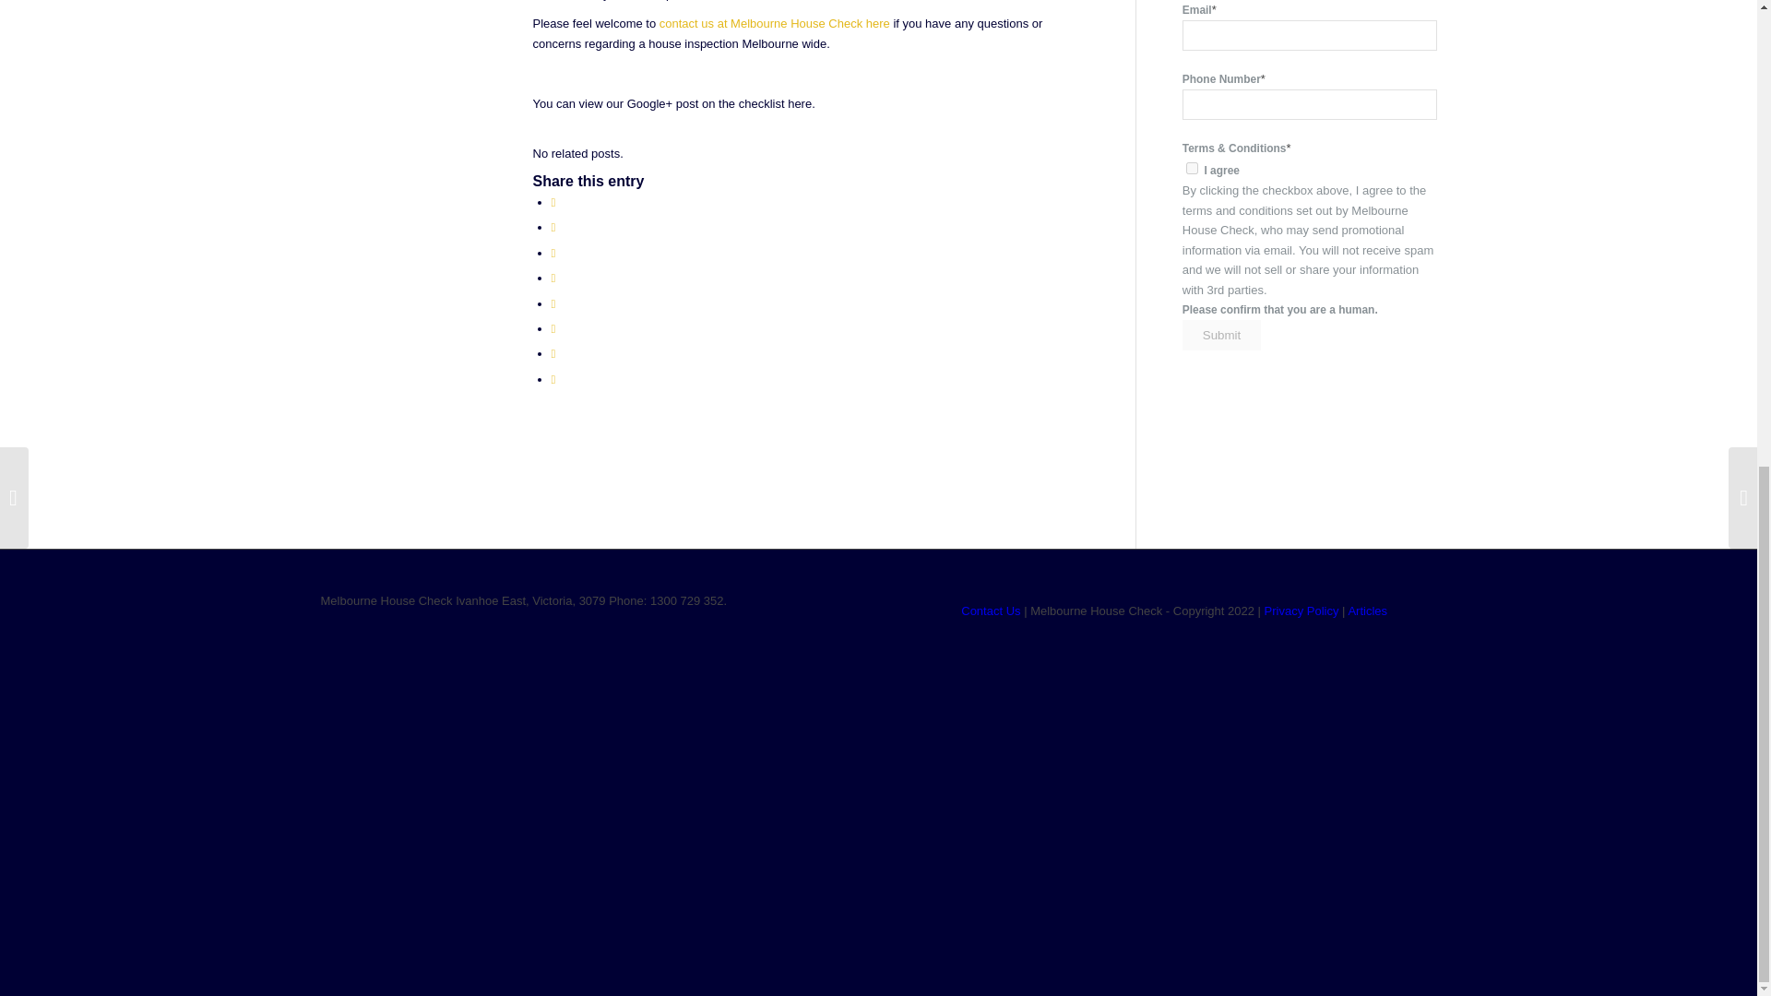 The height and width of the screenshot is (996, 1771). Describe the element at coordinates (775, 24) in the screenshot. I see `contact us at Melbourne House Check here` at that location.